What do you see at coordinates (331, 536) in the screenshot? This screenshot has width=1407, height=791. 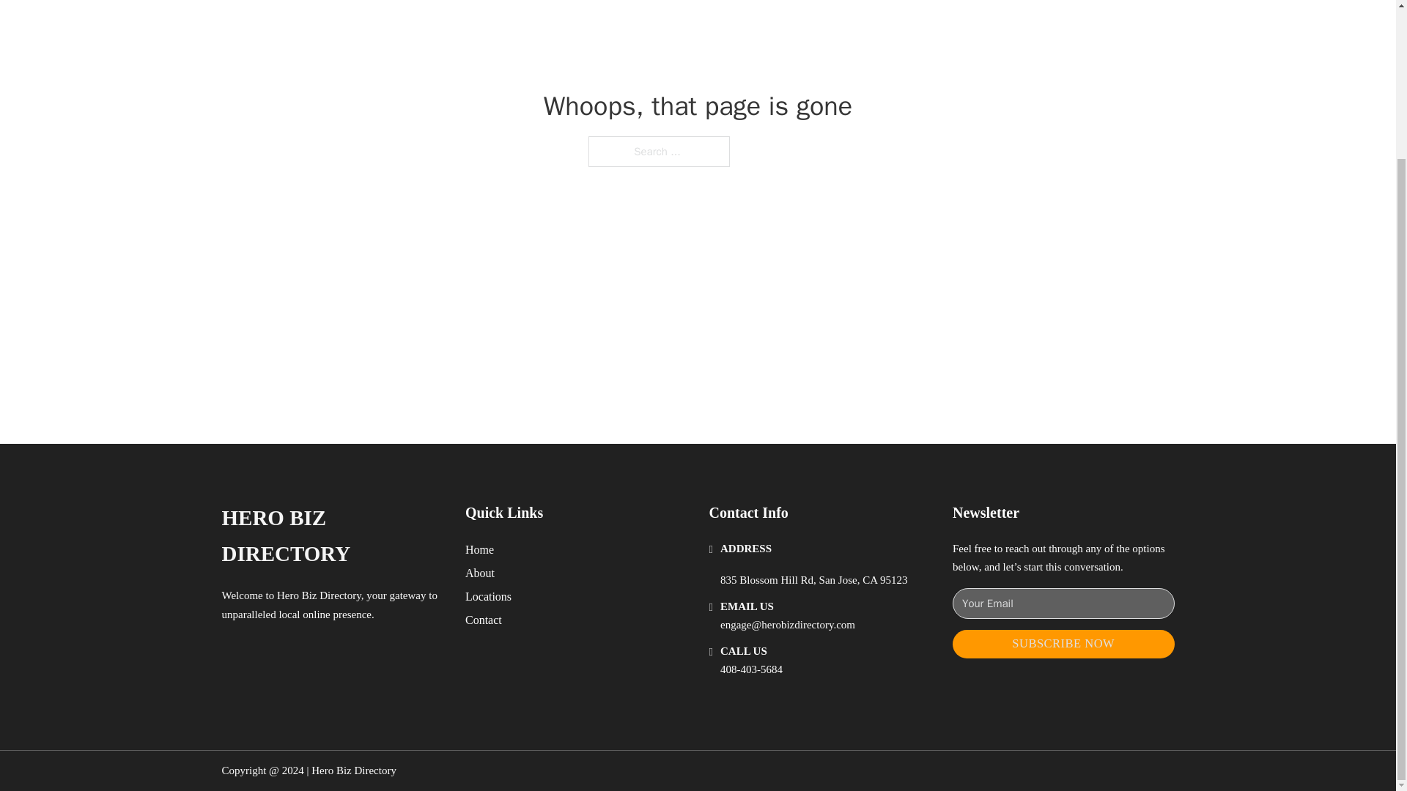 I see `HERO BIZ DIRECTORY` at bounding box center [331, 536].